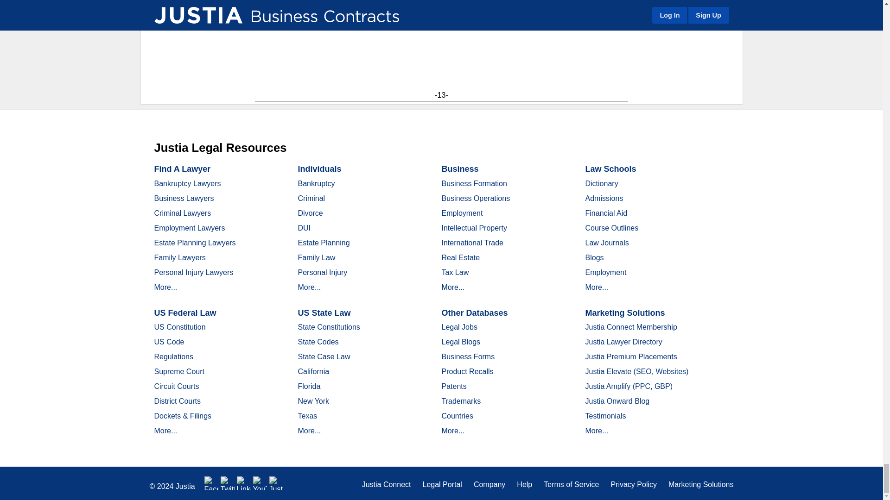 Image resolution: width=890 pixels, height=500 pixels. Describe the element at coordinates (189, 228) in the screenshot. I see `Employment Lawyers` at that location.